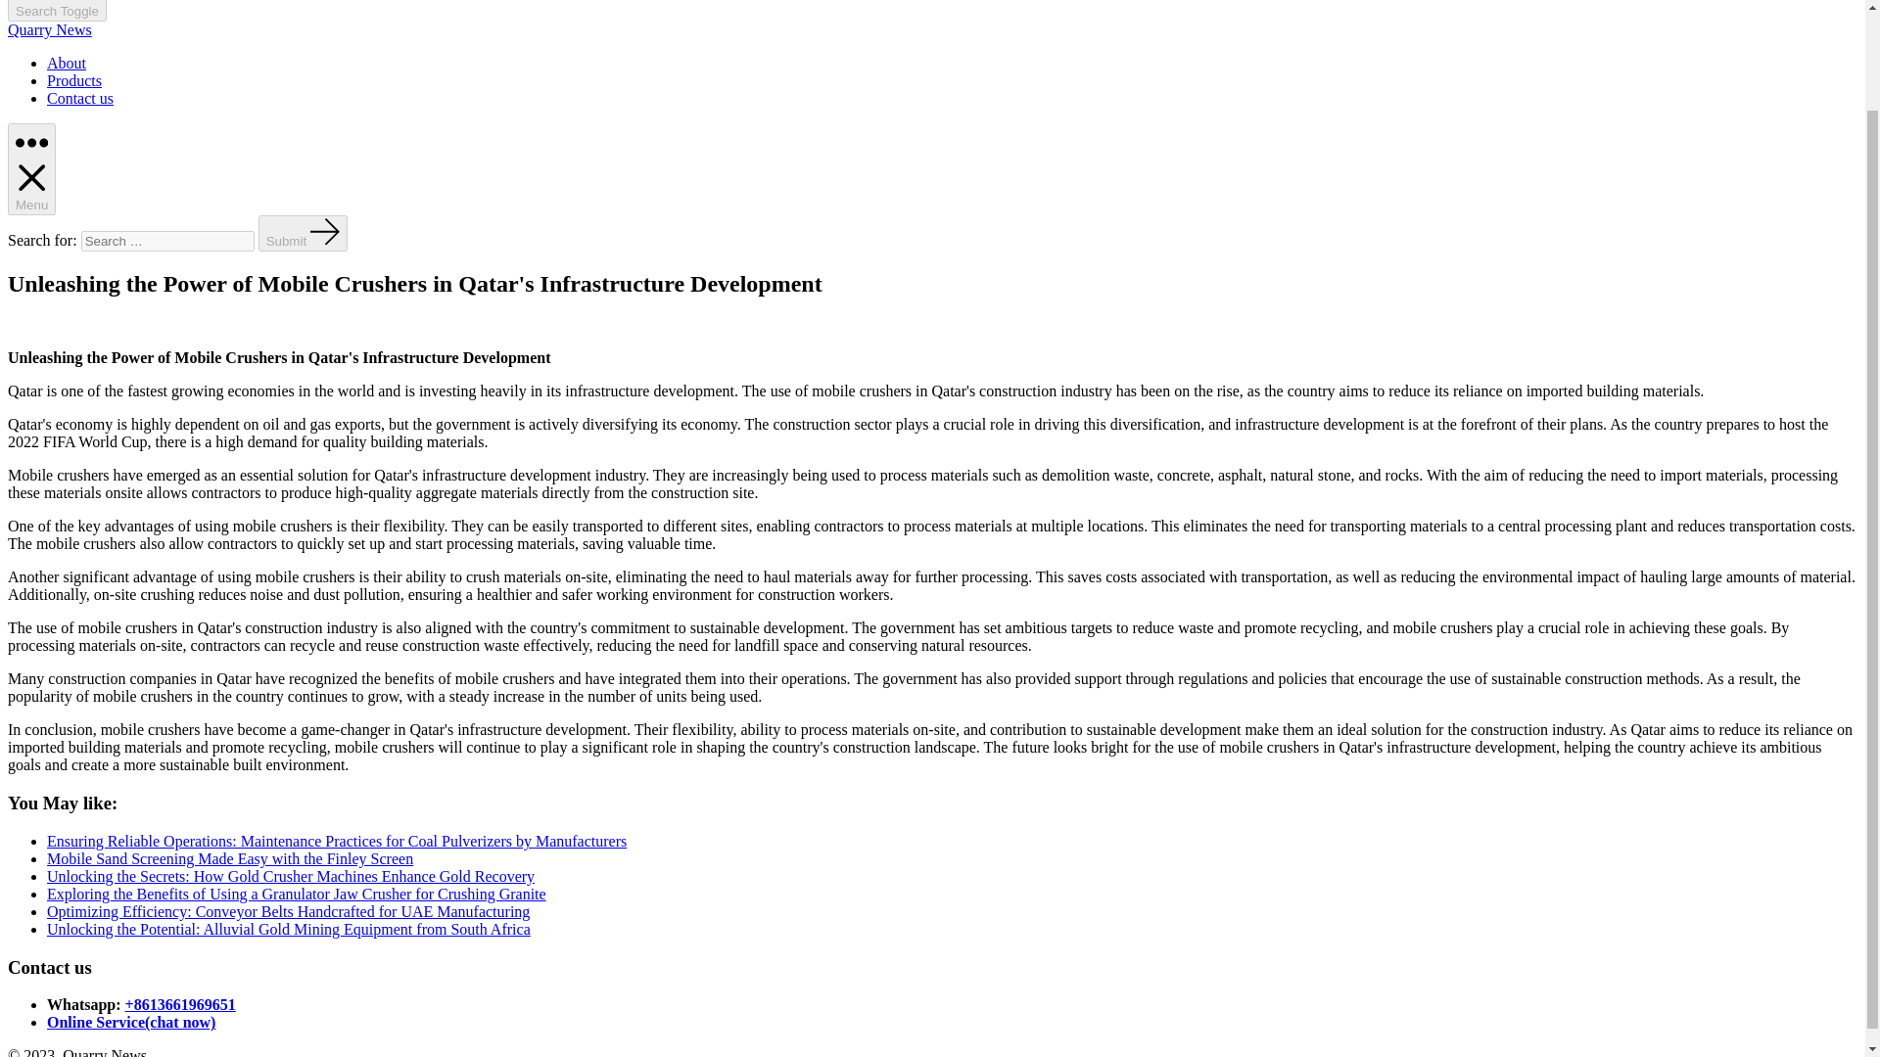 The width and height of the screenshot is (1880, 1057). Describe the element at coordinates (80, 98) in the screenshot. I see `Contact us` at that location.